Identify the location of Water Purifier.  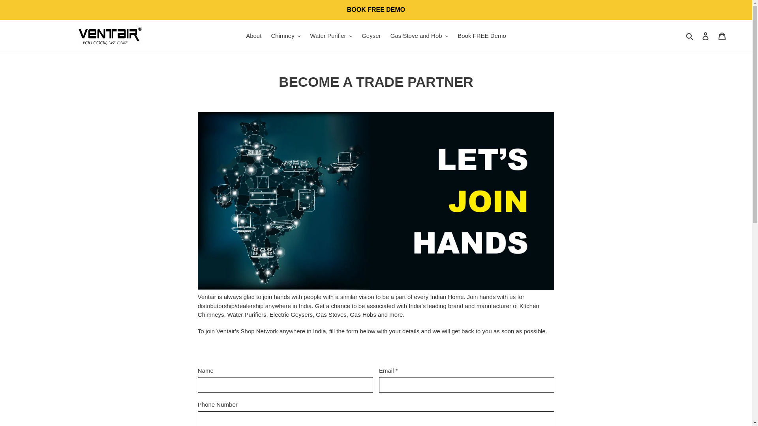
(331, 35).